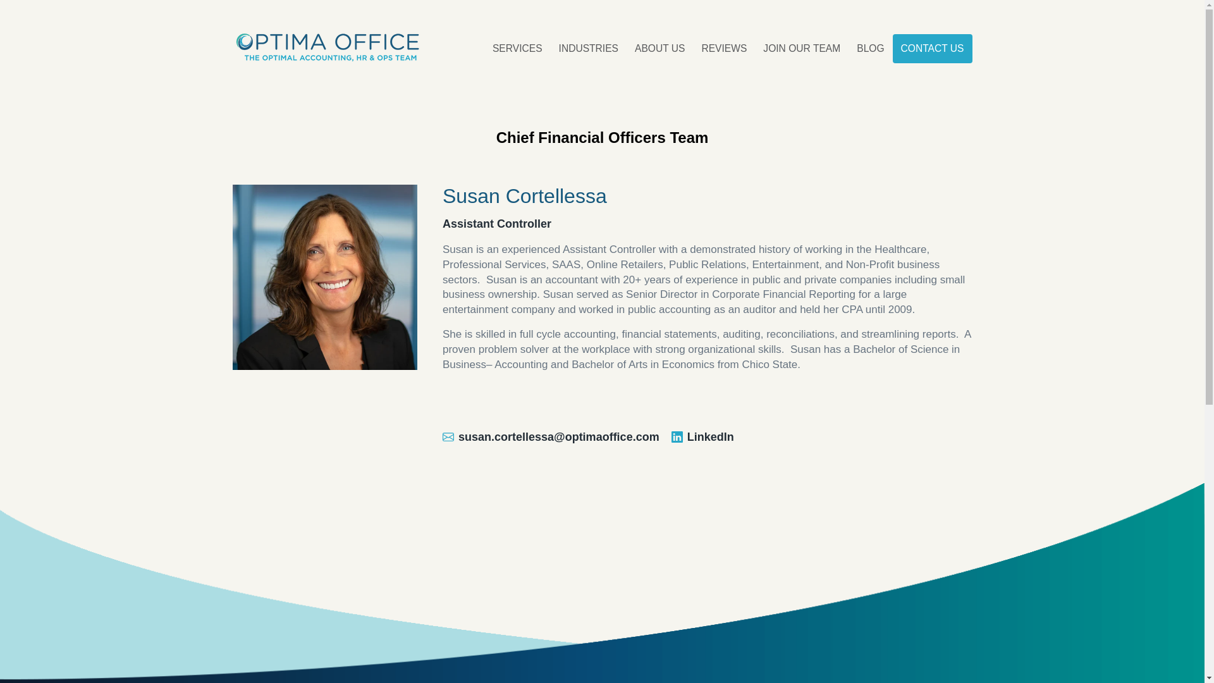 Image resolution: width=1214 pixels, height=683 pixels. I want to click on BLOG, so click(870, 49).